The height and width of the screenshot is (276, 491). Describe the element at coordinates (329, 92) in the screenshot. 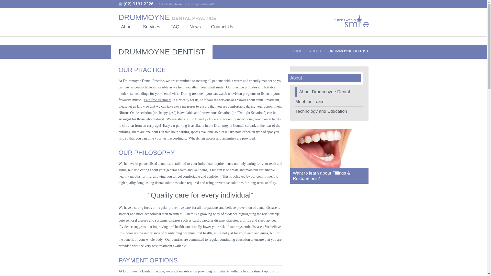

I see `About Drummoyne Dental` at that location.